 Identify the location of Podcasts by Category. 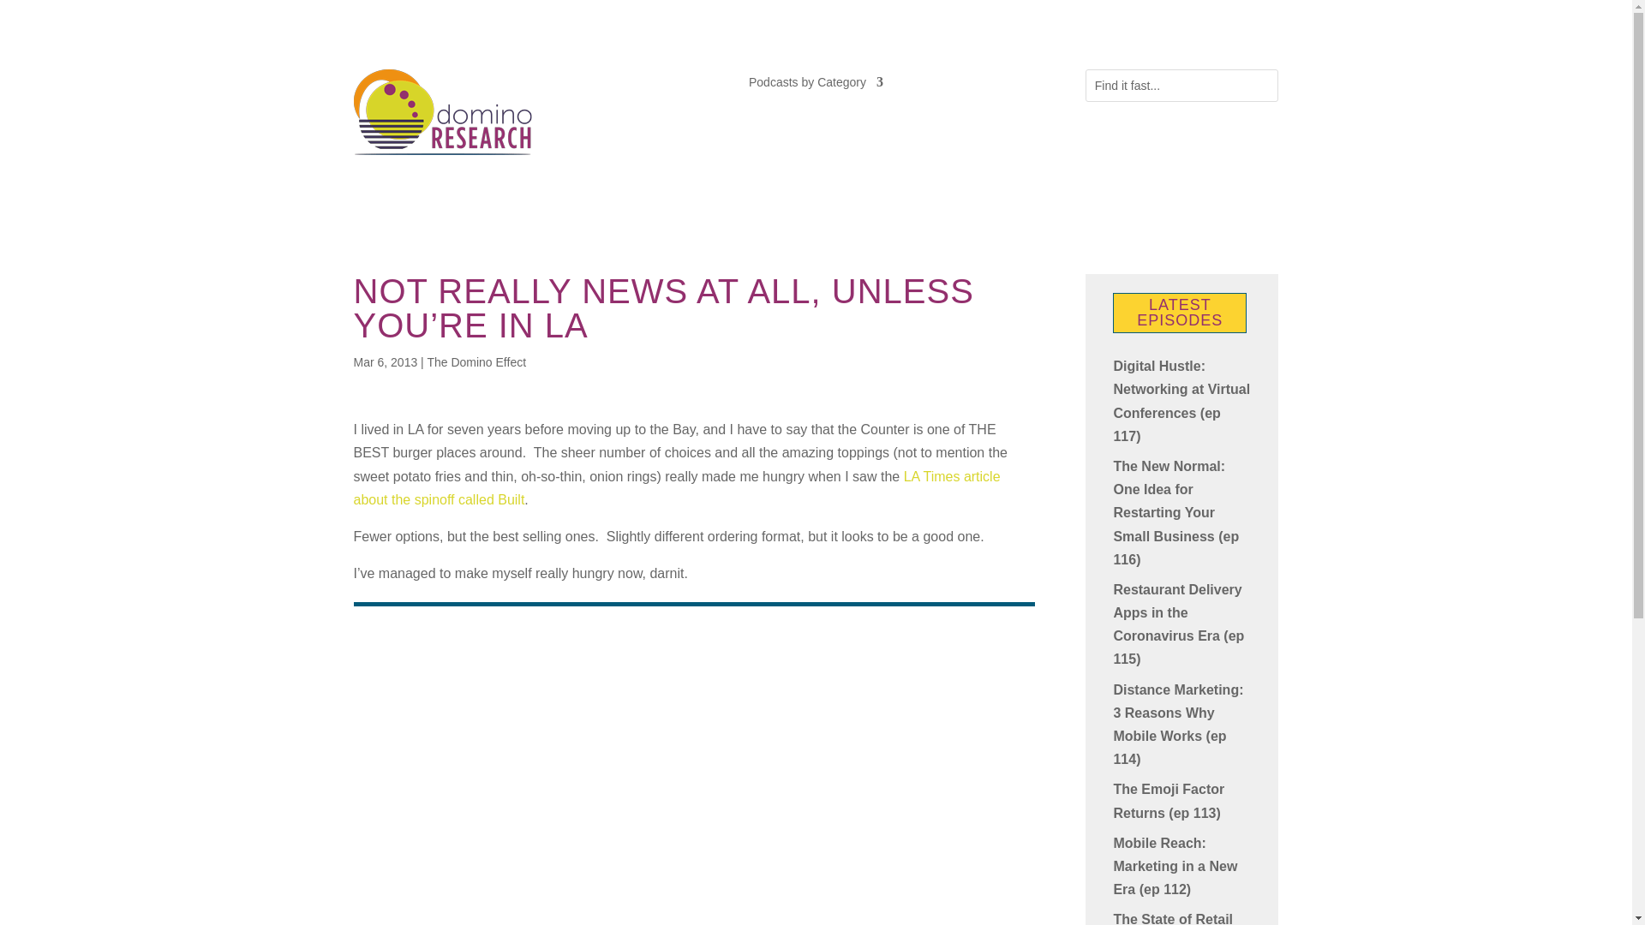
(816, 86).